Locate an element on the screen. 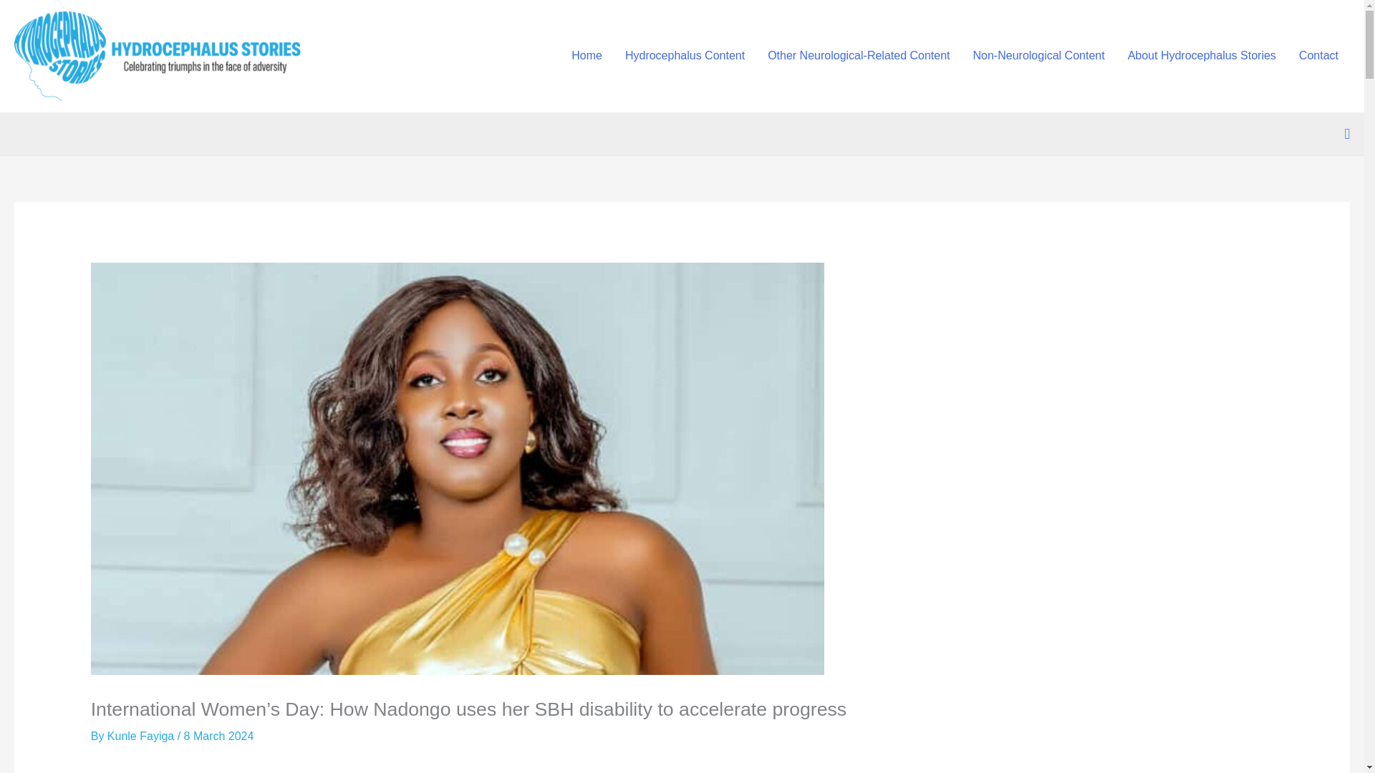 This screenshot has width=1375, height=773. Home is located at coordinates (586, 56).